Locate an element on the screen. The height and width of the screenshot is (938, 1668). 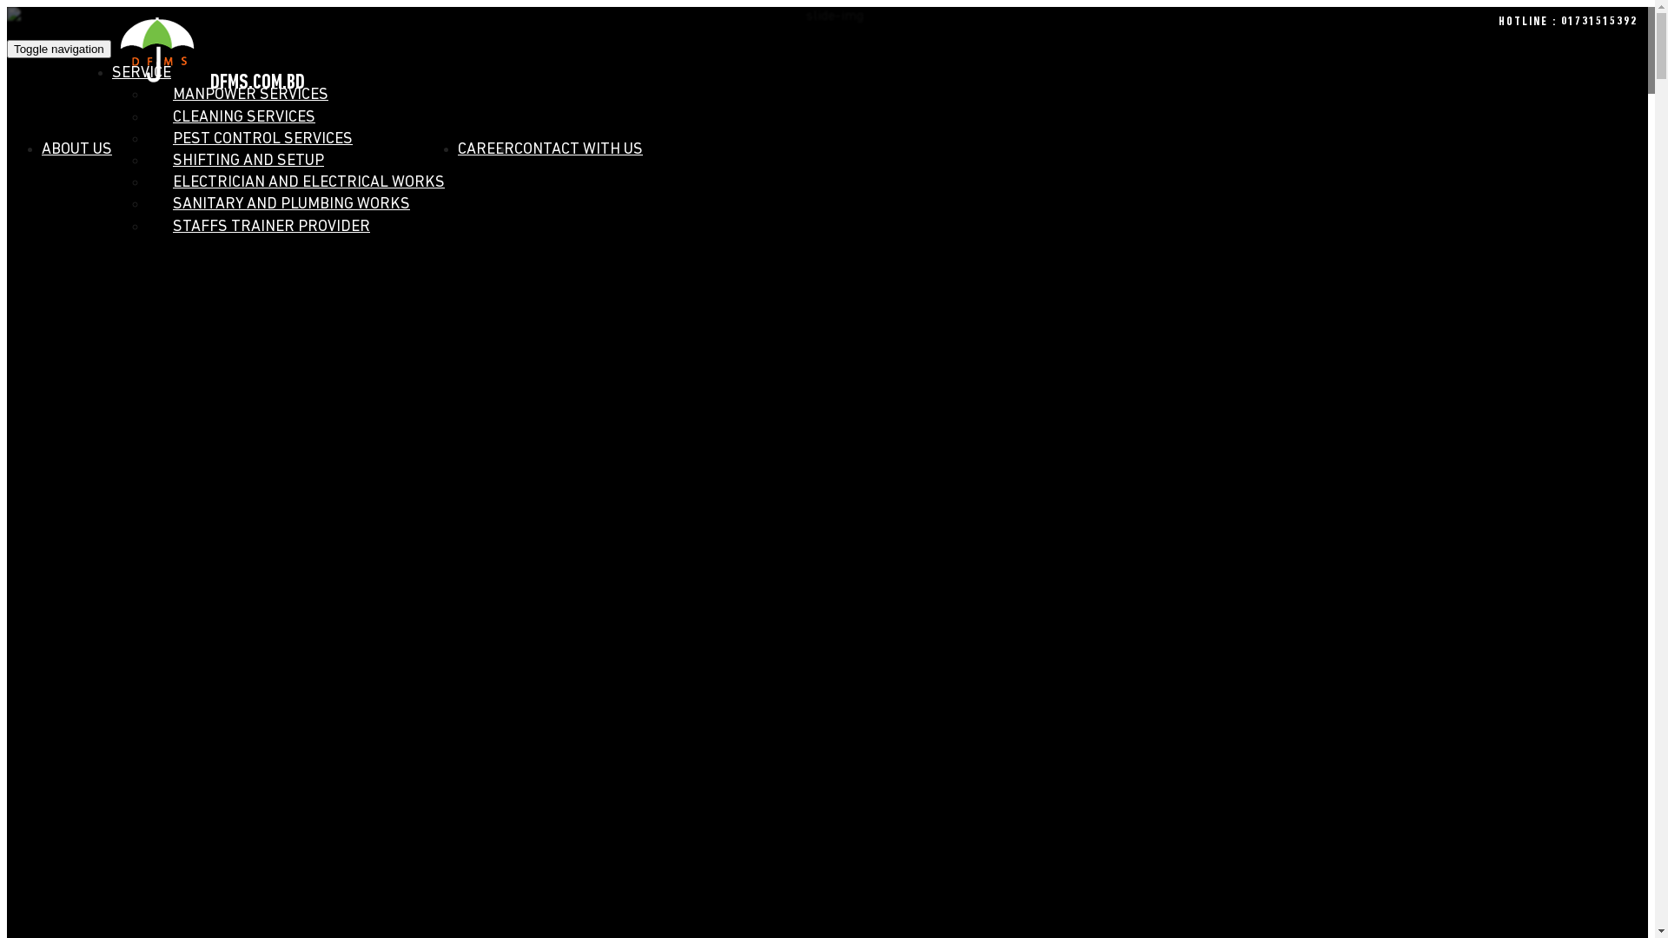
STAFFS TRAINER PROVIDER is located at coordinates (265, 228).